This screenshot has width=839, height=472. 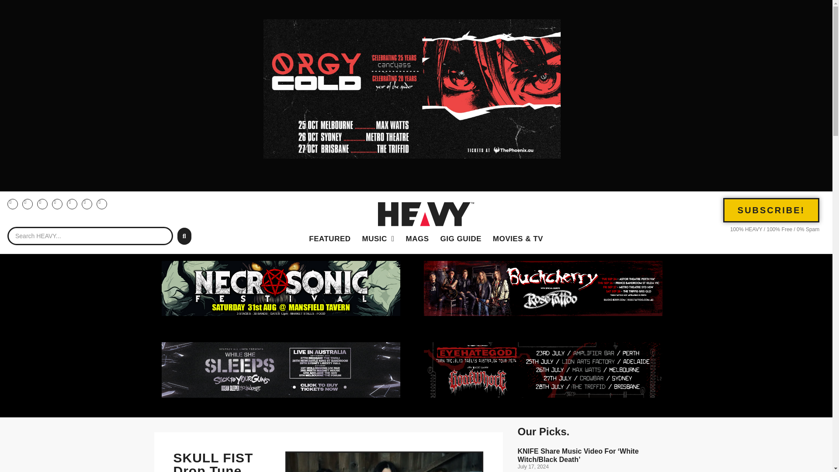 I want to click on SUBSCRIBE!, so click(x=771, y=210).